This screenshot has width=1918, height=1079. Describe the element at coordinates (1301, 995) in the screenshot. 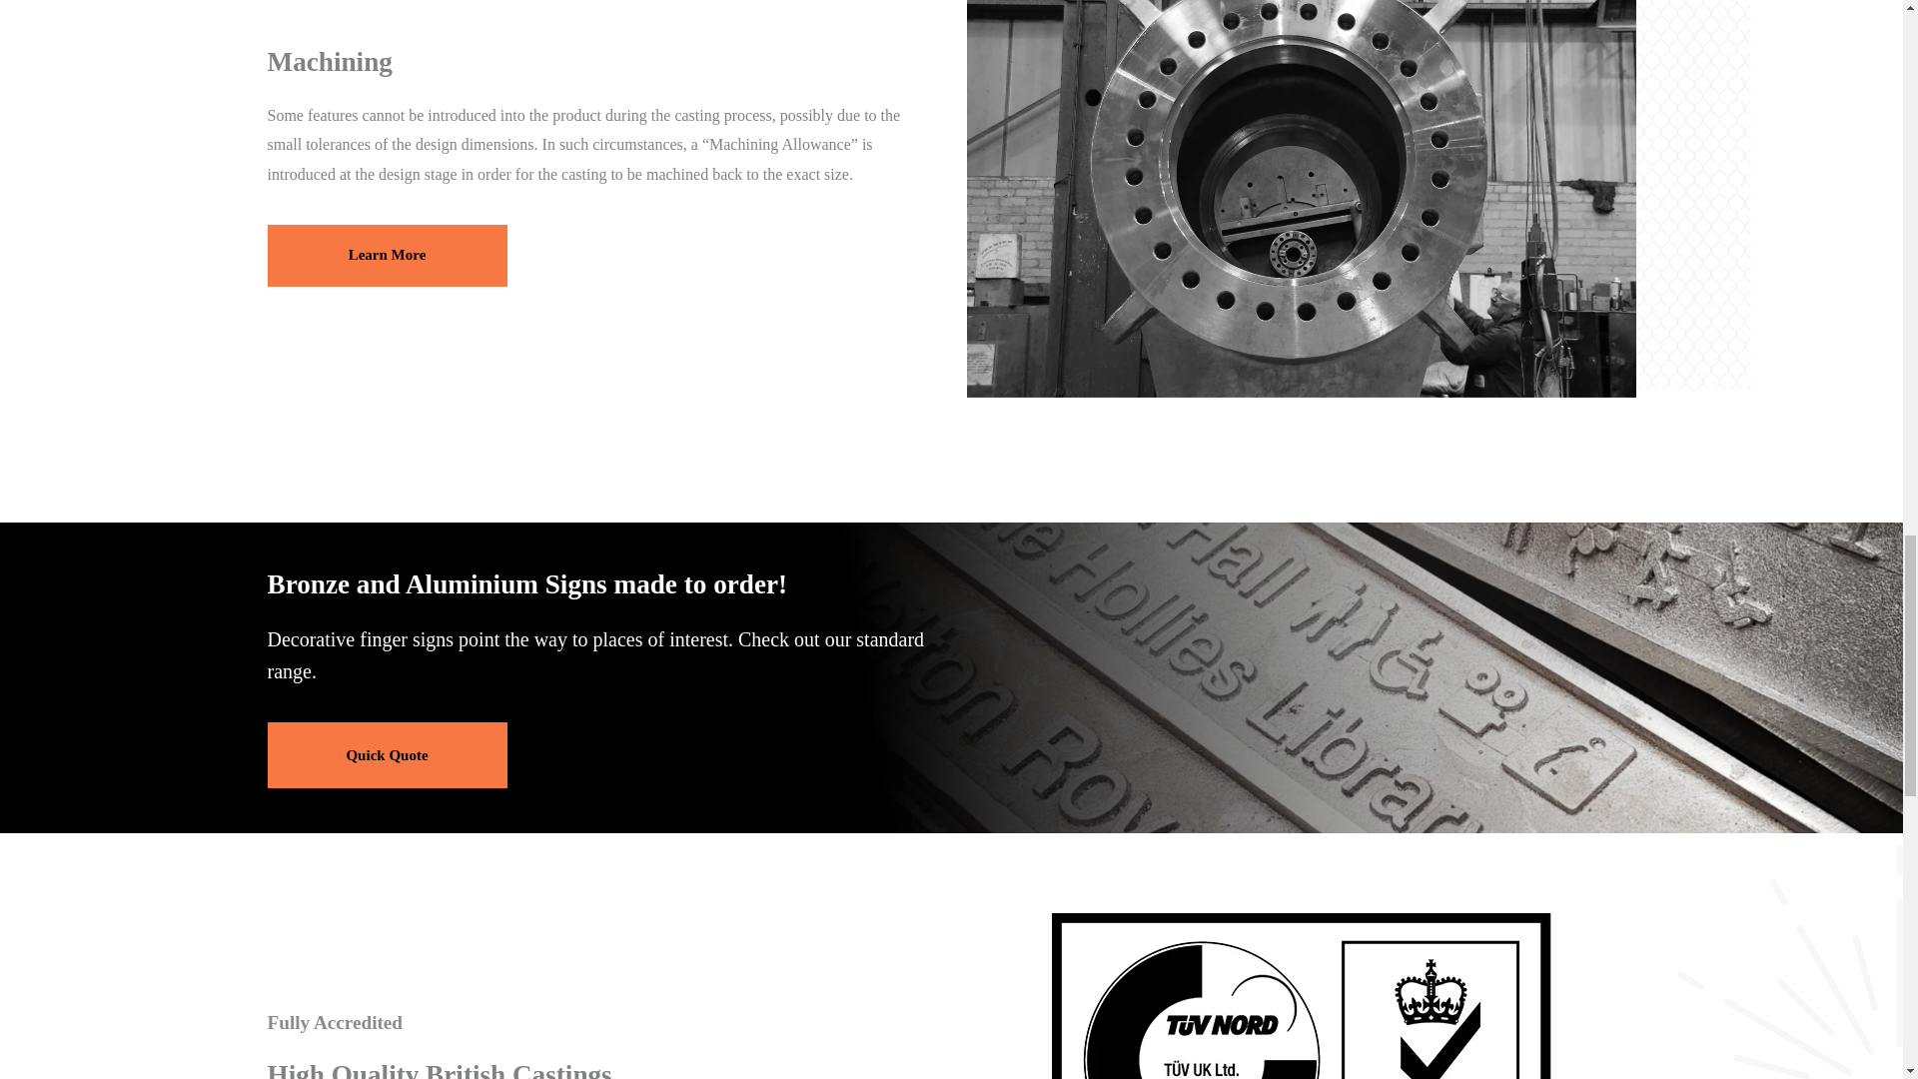

I see `High Quality British Castings.` at that location.